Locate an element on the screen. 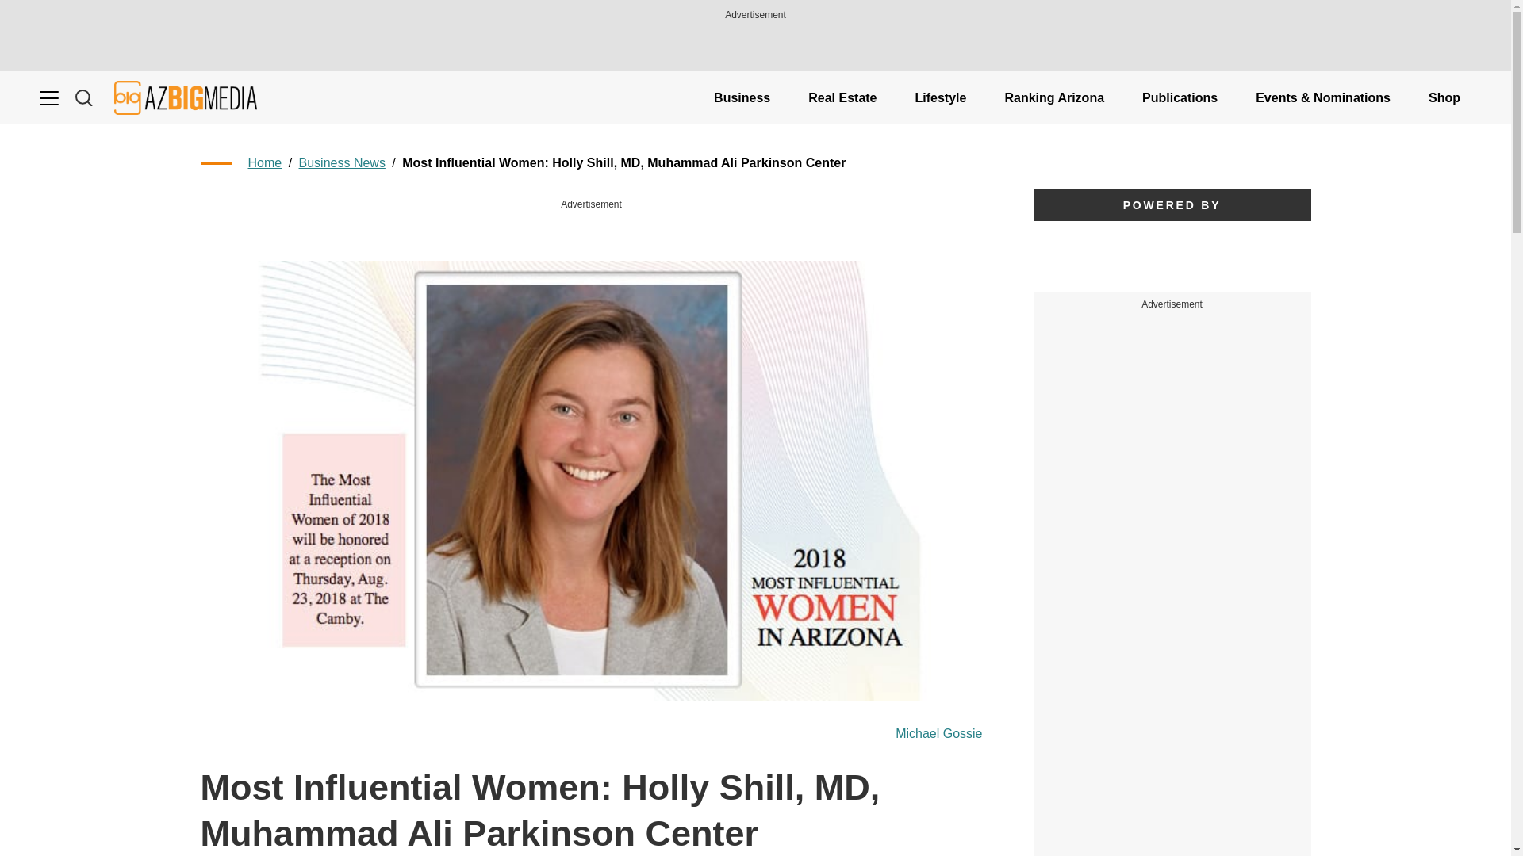 The height and width of the screenshot is (856, 1523). AZ Big Media Logo is located at coordinates (186, 97).